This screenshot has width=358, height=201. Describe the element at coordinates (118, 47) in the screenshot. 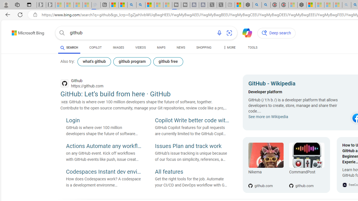

I see `IMAGES` at that location.